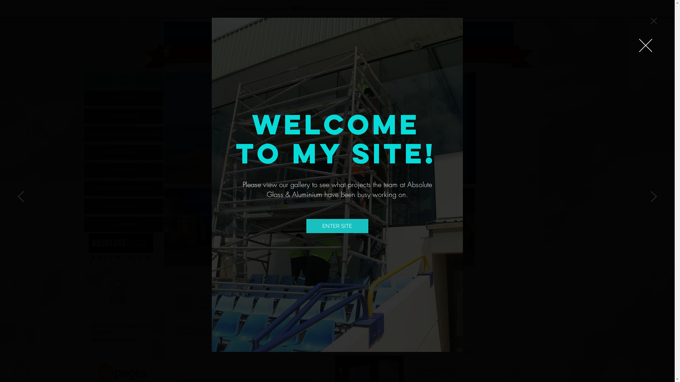 This screenshot has width=680, height=382. I want to click on BALCONY/ PATIO ENCLOSURES, so click(123, 134).